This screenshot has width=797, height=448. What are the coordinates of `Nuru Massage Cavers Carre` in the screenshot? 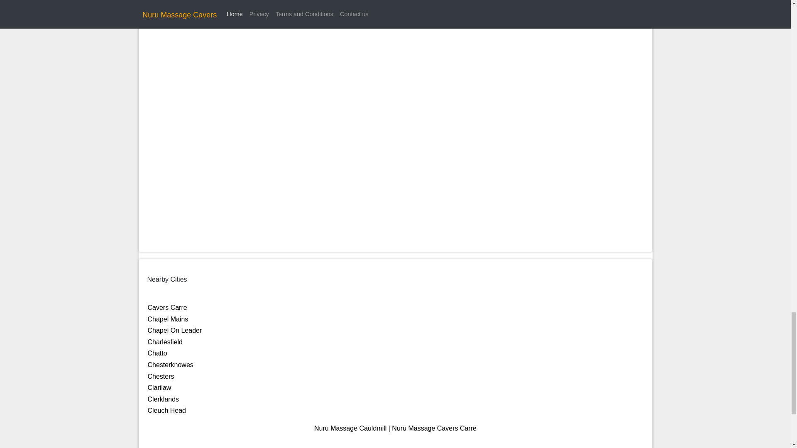 It's located at (434, 428).